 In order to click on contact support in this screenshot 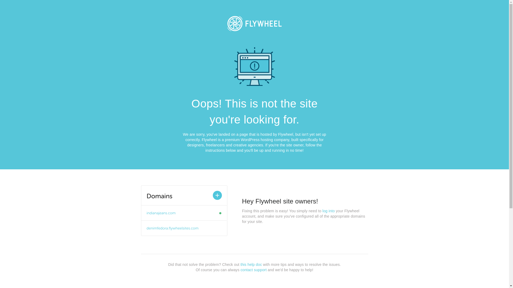, I will do `click(254, 270)`.